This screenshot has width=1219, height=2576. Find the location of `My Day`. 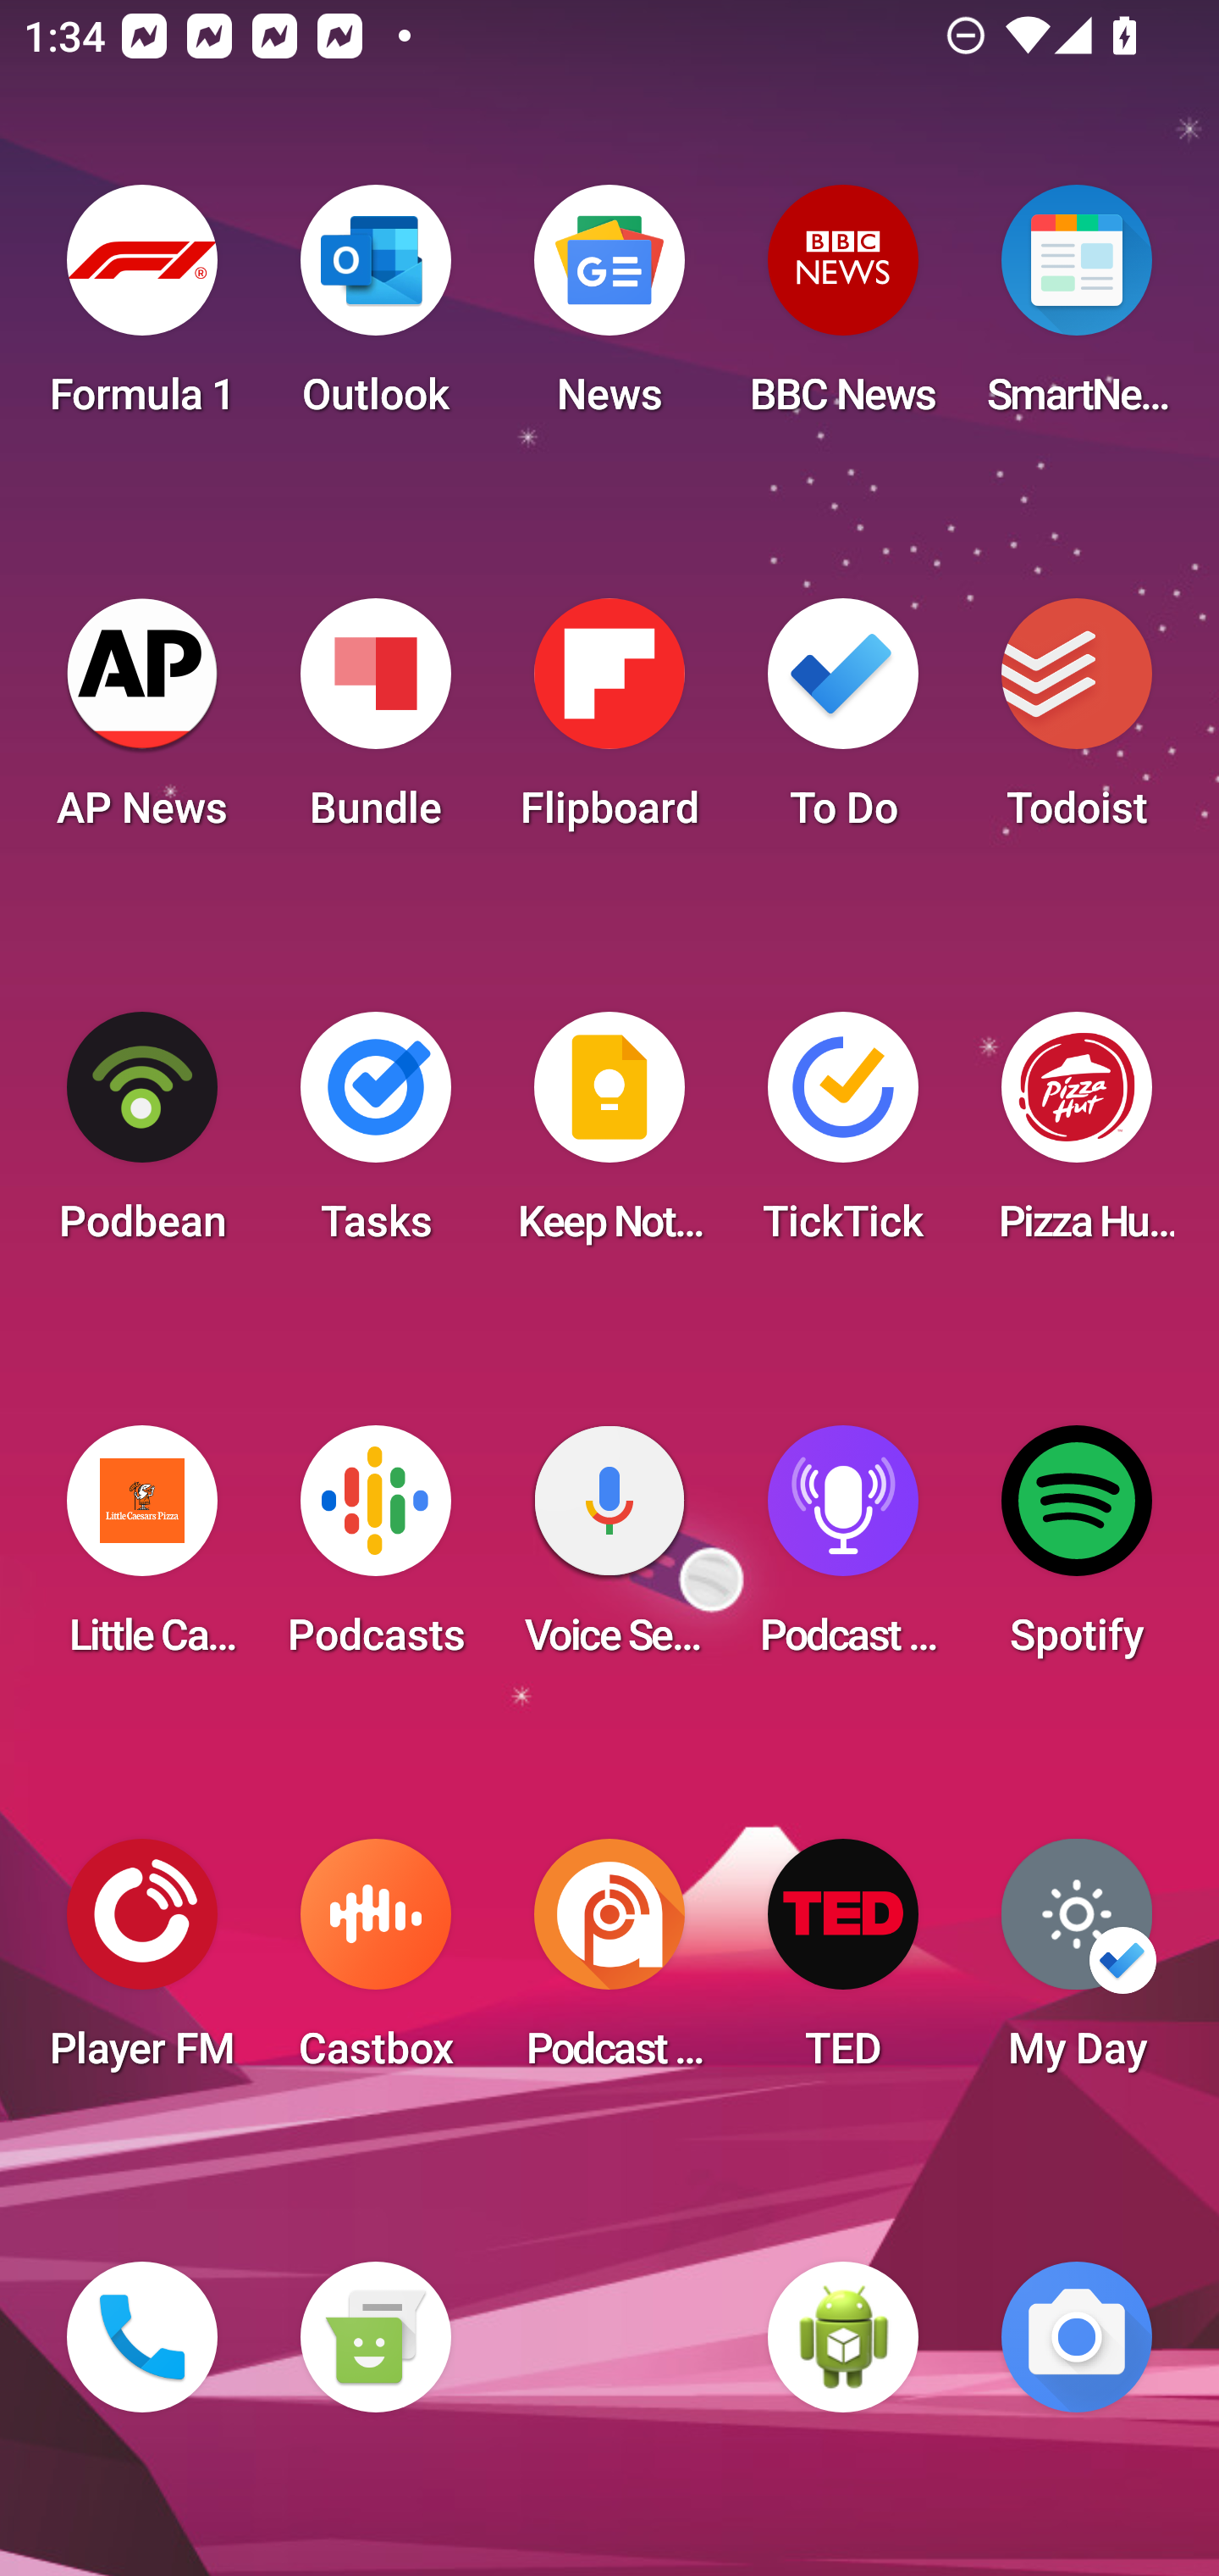

My Day is located at coordinates (1077, 1964).